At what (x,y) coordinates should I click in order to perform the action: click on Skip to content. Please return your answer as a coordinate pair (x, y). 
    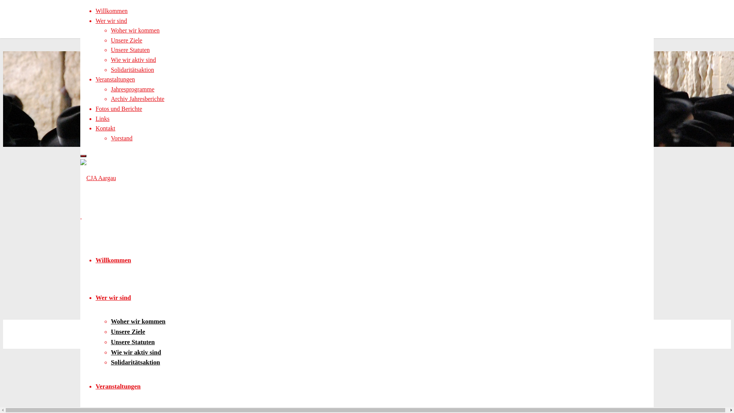
    Looking at the image, I should click on (21, 8).